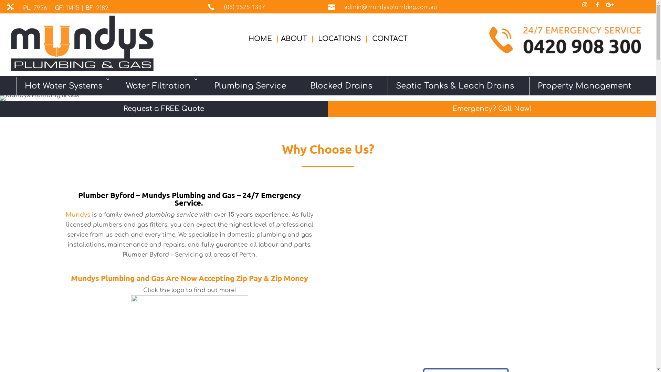  What do you see at coordinates (597, 5) in the screenshot?
I see `Follow on Facebook` at bounding box center [597, 5].